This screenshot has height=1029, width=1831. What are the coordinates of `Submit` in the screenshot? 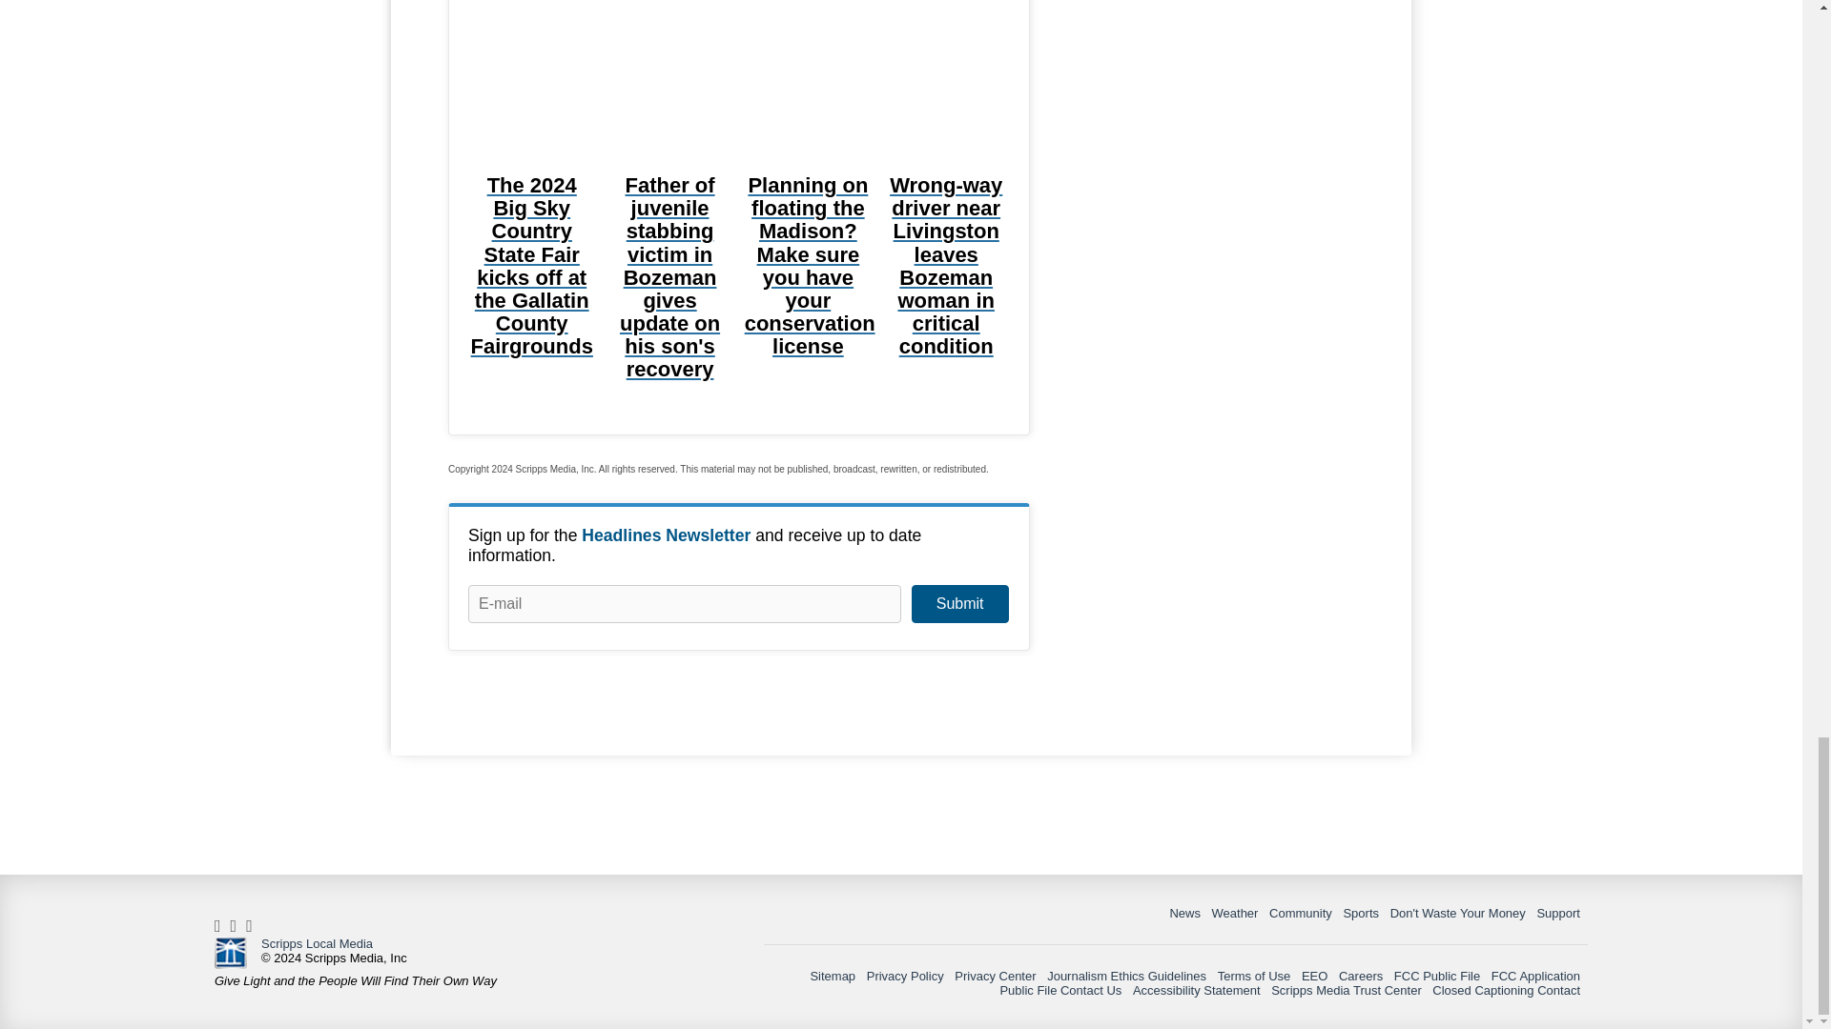 It's located at (959, 604).